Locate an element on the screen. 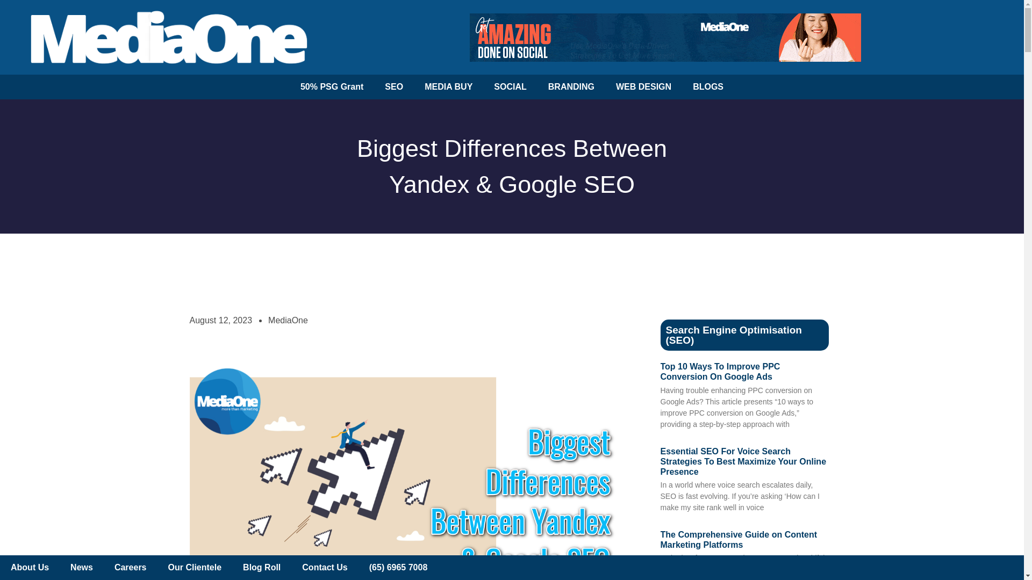  BLOGS is located at coordinates (708, 87).